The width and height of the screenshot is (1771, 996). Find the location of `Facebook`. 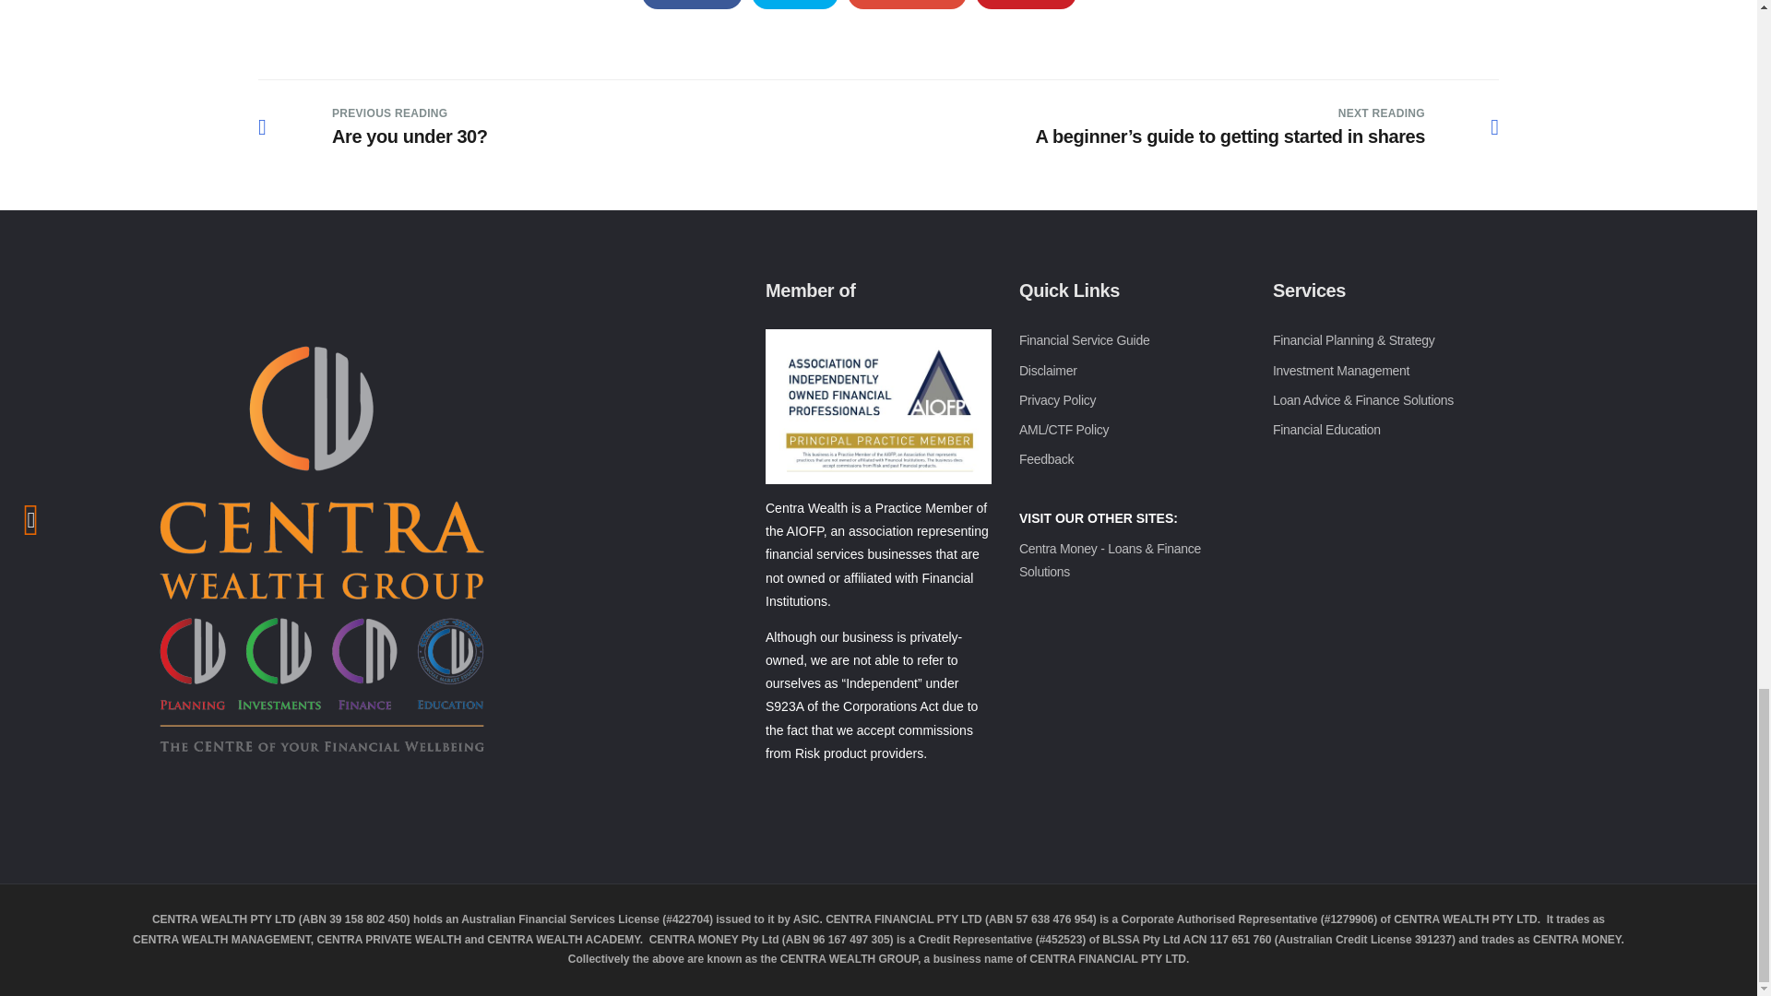

Facebook is located at coordinates (692, 4).